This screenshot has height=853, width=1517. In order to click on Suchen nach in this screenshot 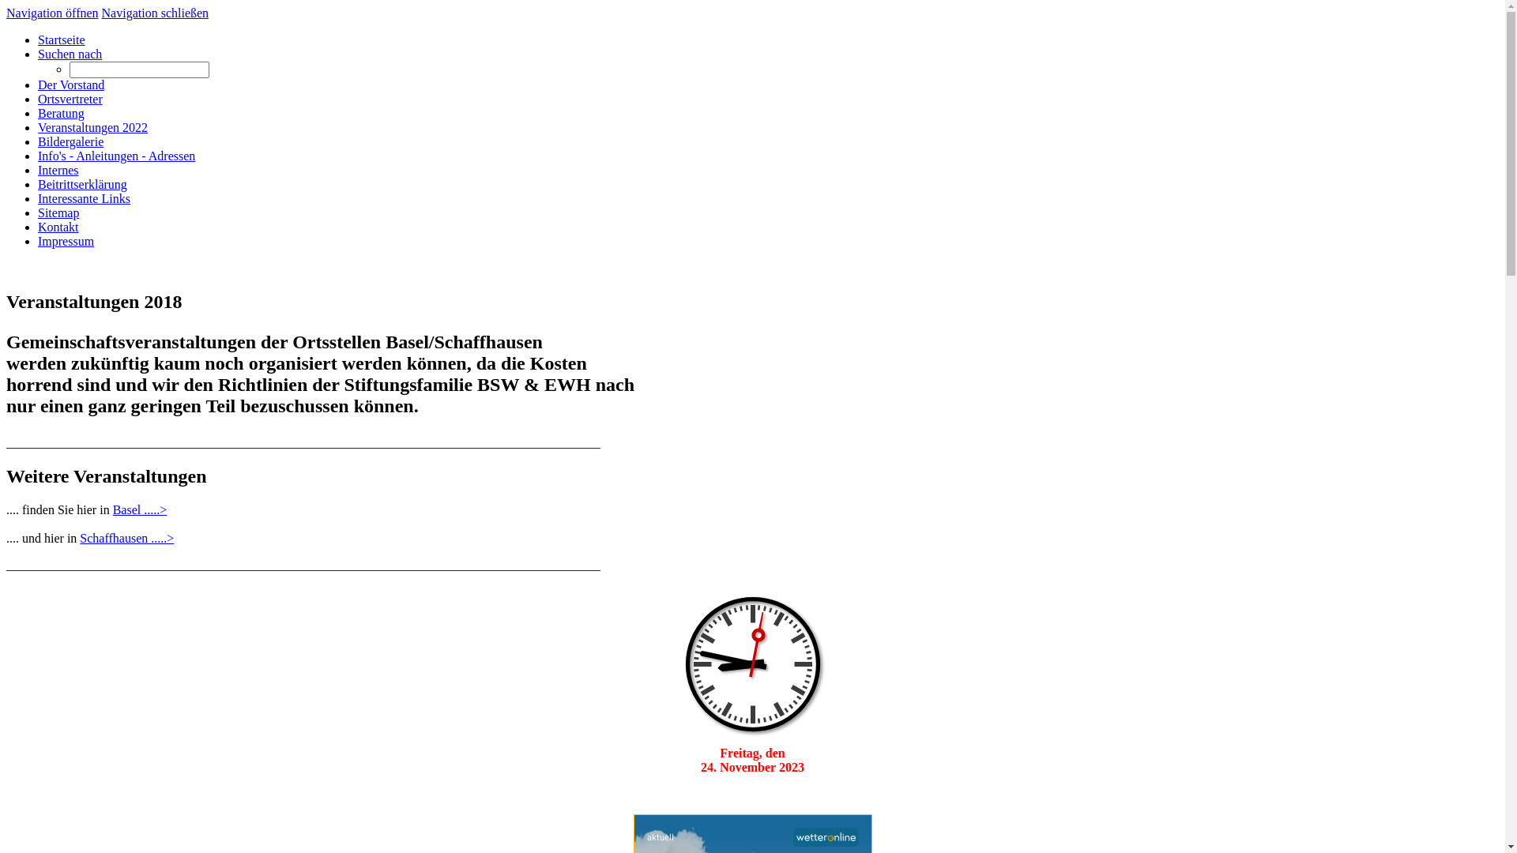, I will do `click(70, 54)`.